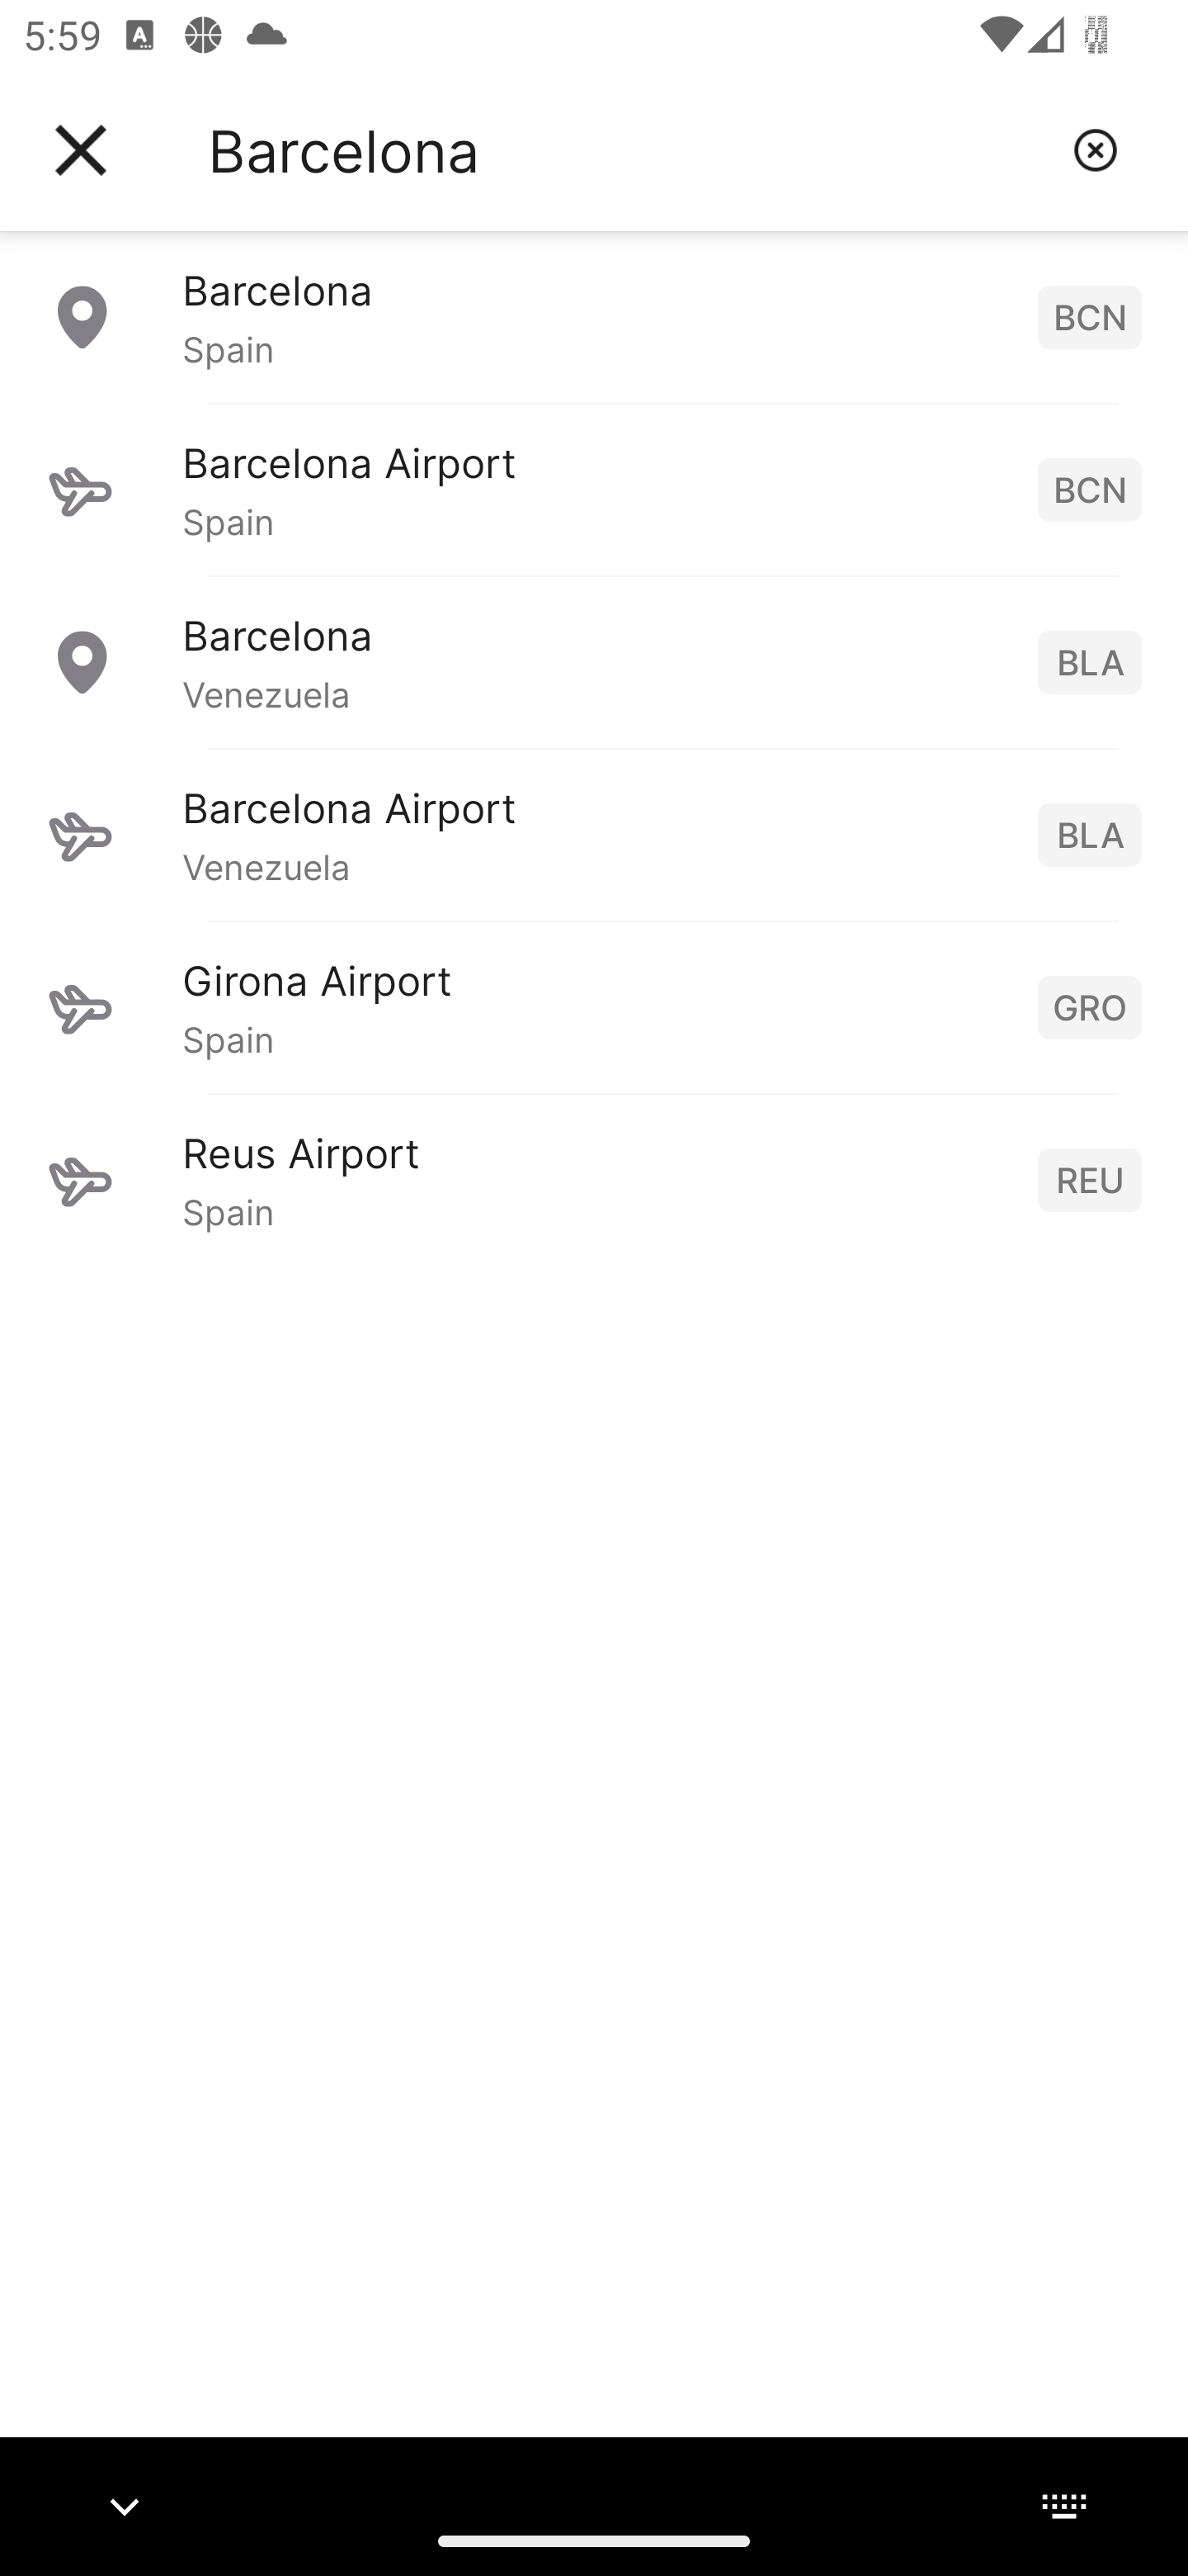 Image resolution: width=1188 pixels, height=2576 pixels. What do you see at coordinates (594, 1179) in the screenshot?
I see `Reus Airport Spain REU` at bounding box center [594, 1179].